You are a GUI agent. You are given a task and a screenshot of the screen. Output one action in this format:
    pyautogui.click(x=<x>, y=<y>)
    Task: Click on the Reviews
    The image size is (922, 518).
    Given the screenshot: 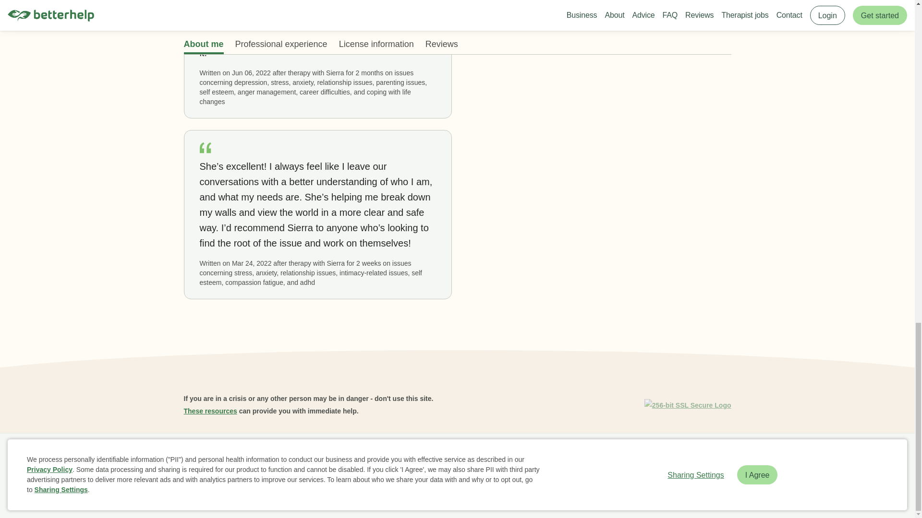 What is the action you would take?
    pyautogui.click(x=324, y=457)
    